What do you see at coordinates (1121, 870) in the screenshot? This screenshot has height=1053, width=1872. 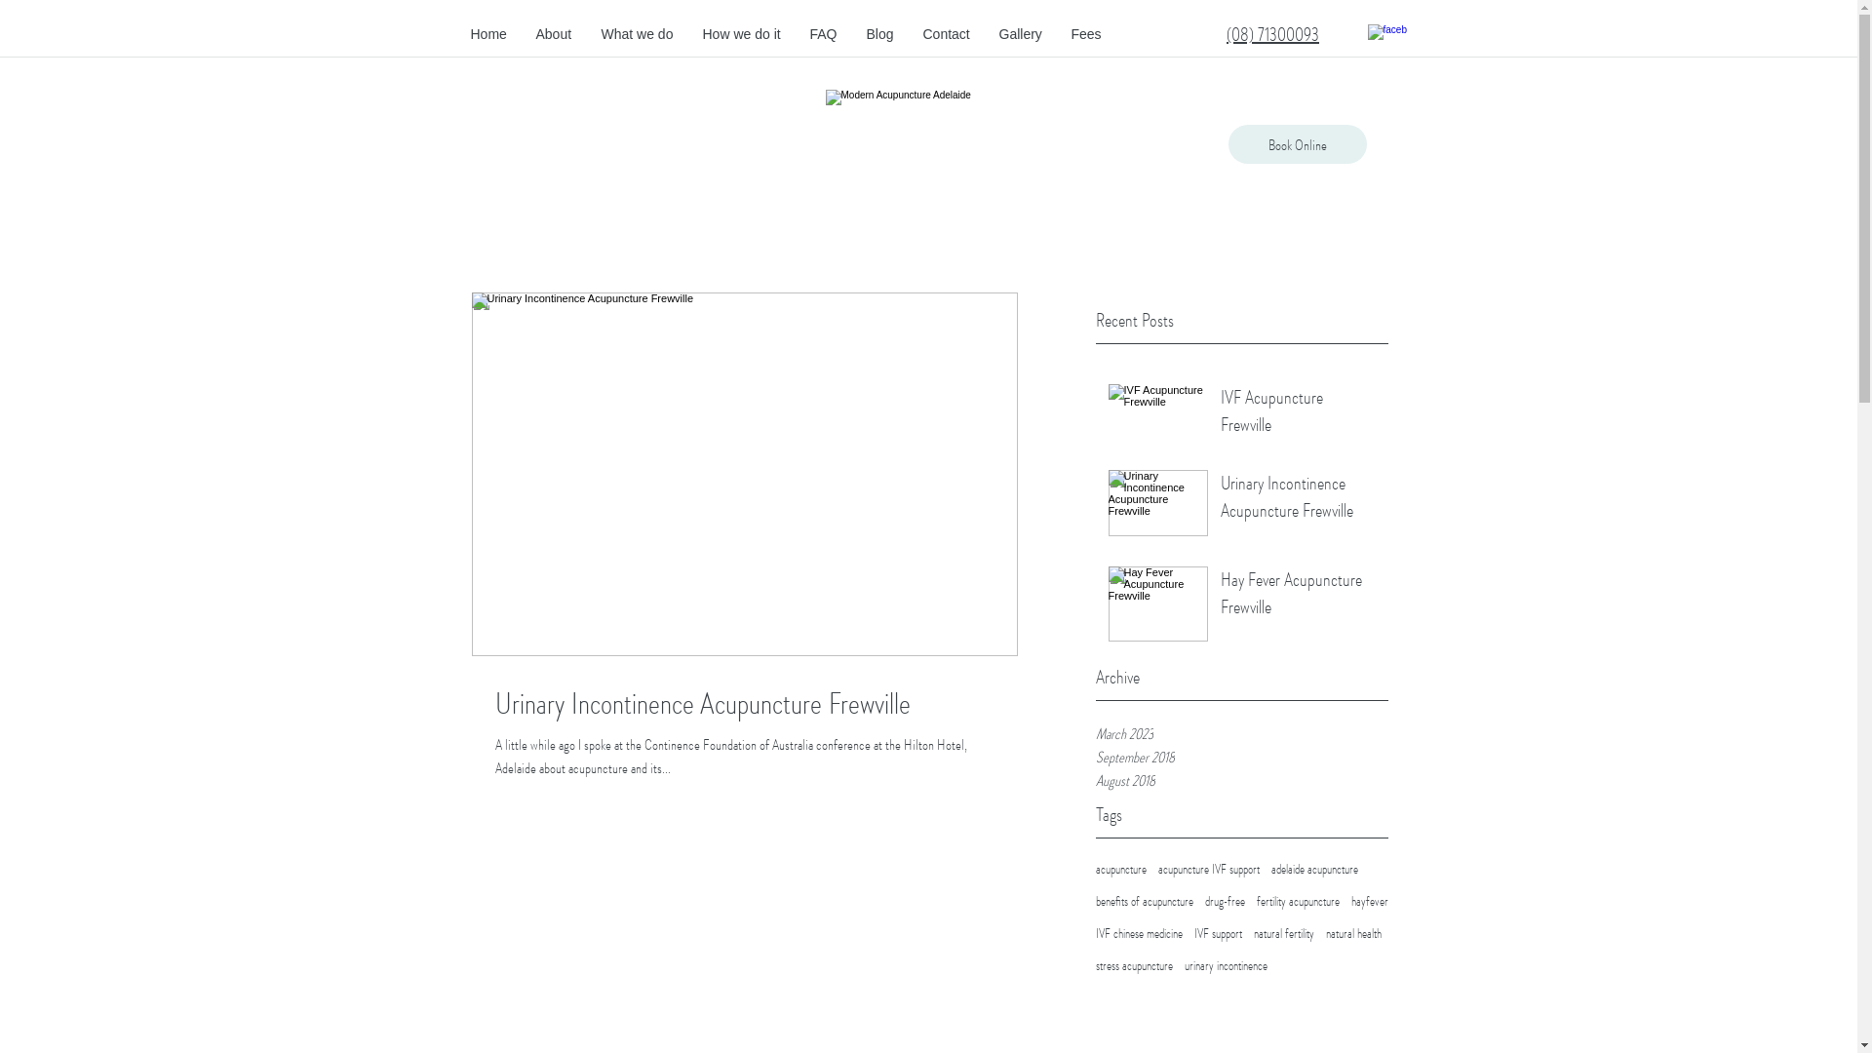 I see `acupuncture` at bounding box center [1121, 870].